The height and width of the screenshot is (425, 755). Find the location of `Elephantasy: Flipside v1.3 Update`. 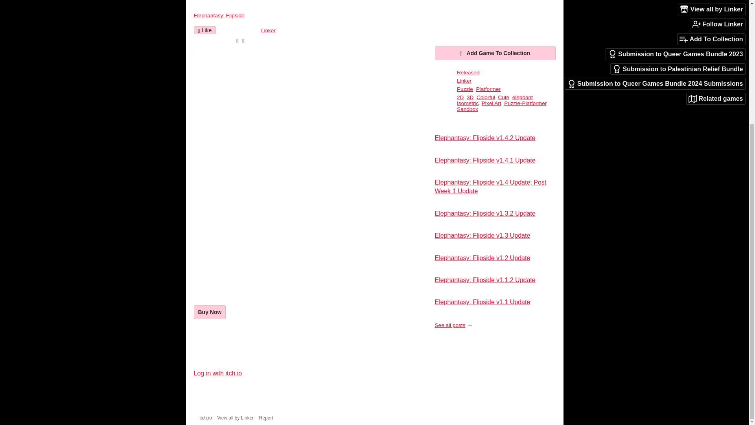

Elephantasy: Flipside v1.3 Update is located at coordinates (482, 235).